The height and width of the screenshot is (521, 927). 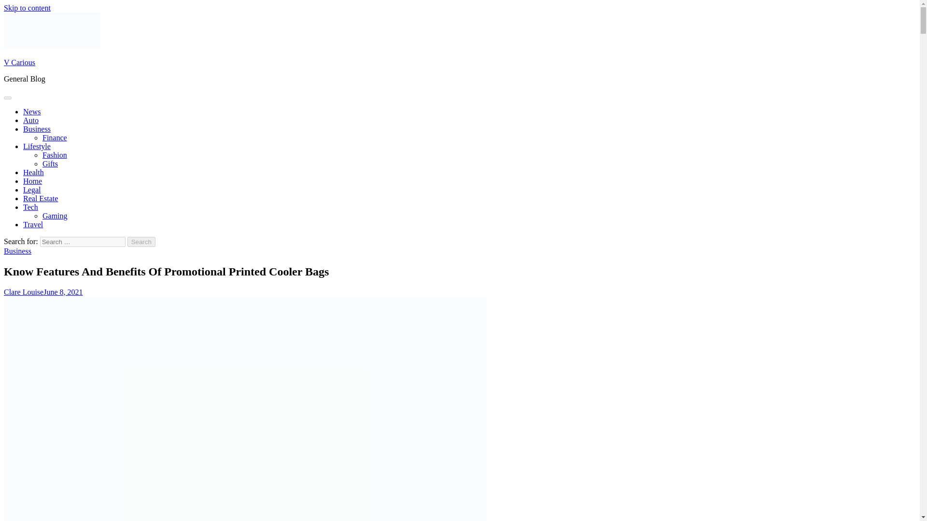 What do you see at coordinates (23, 292) in the screenshot?
I see `Clare Louise` at bounding box center [23, 292].